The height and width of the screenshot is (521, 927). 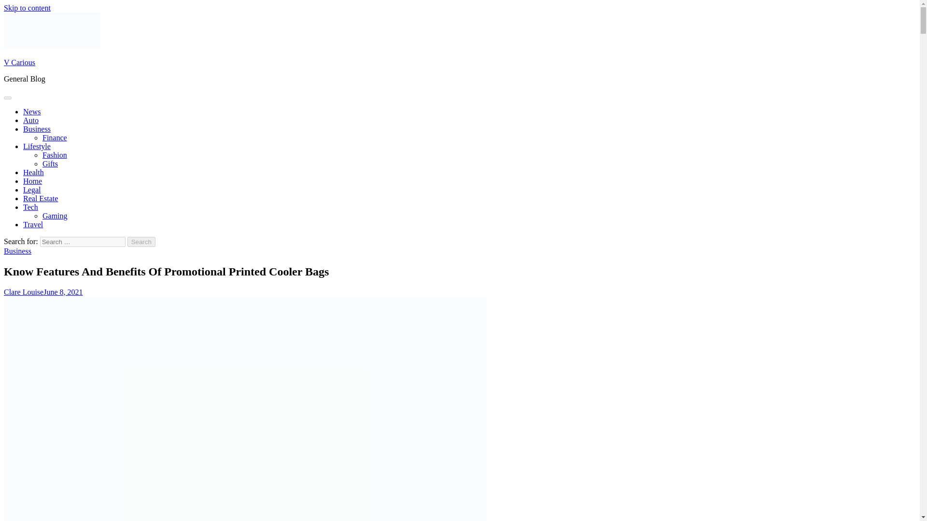 What do you see at coordinates (23, 292) in the screenshot?
I see `Clare Louise` at bounding box center [23, 292].